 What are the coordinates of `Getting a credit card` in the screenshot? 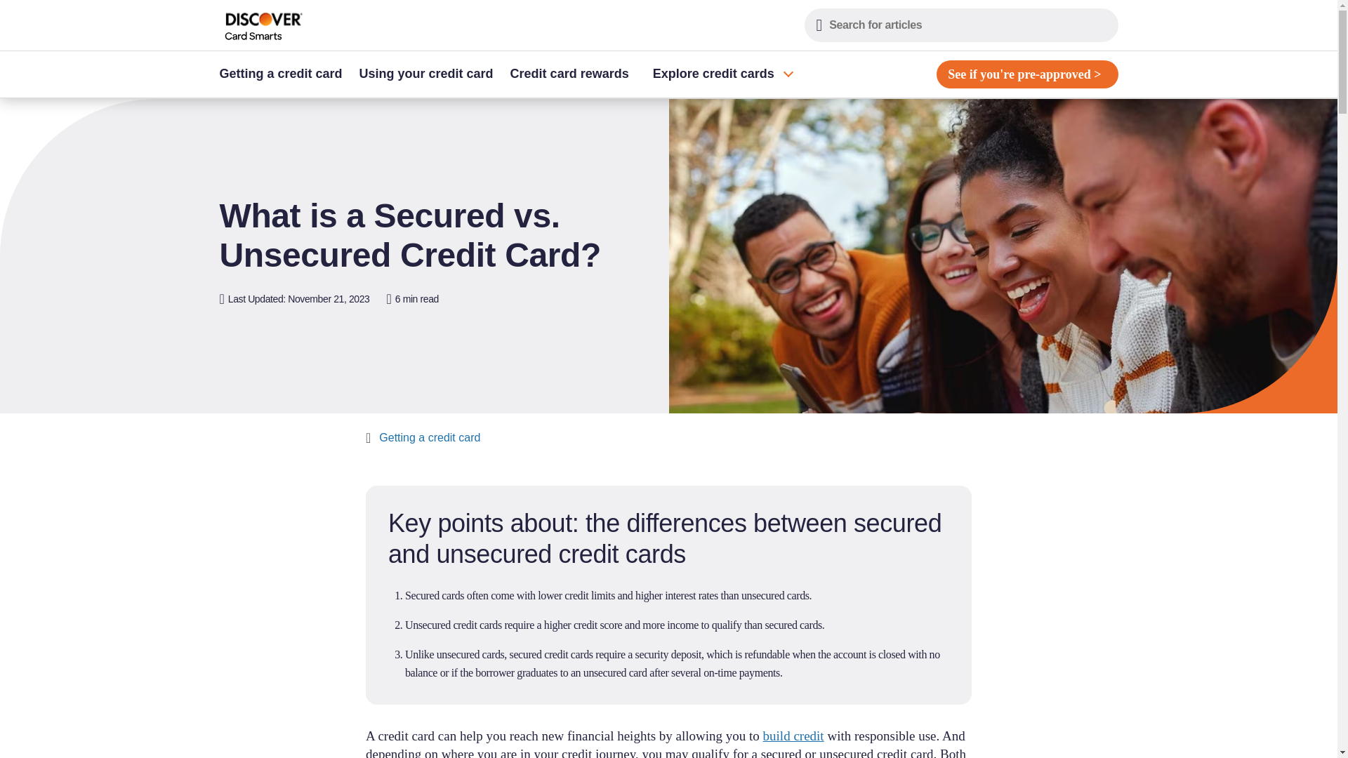 It's located at (429, 438).